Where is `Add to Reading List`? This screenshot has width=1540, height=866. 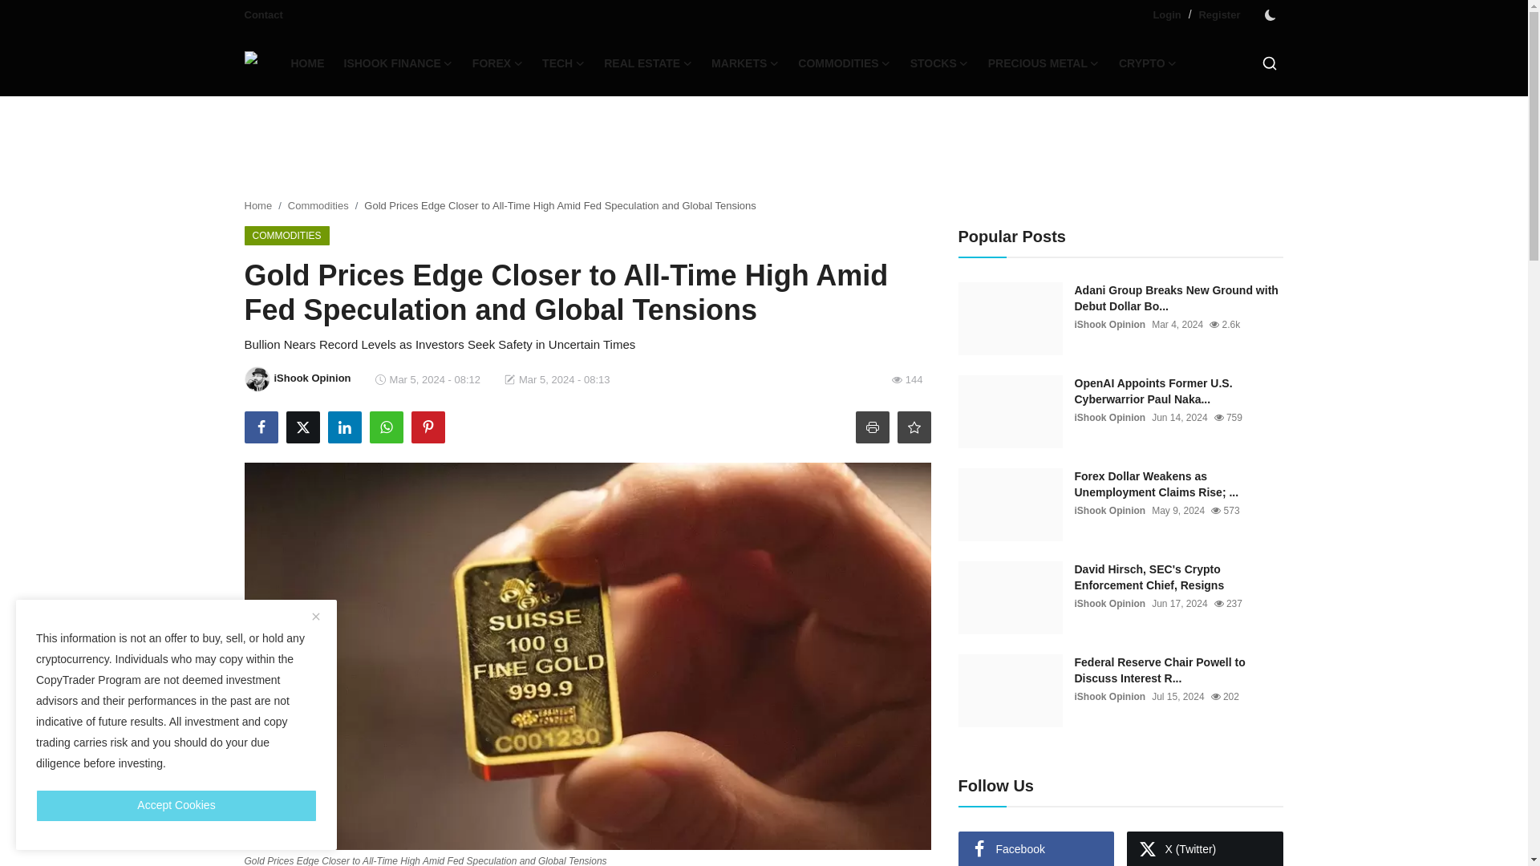
Add to Reading List is located at coordinates (913, 427).